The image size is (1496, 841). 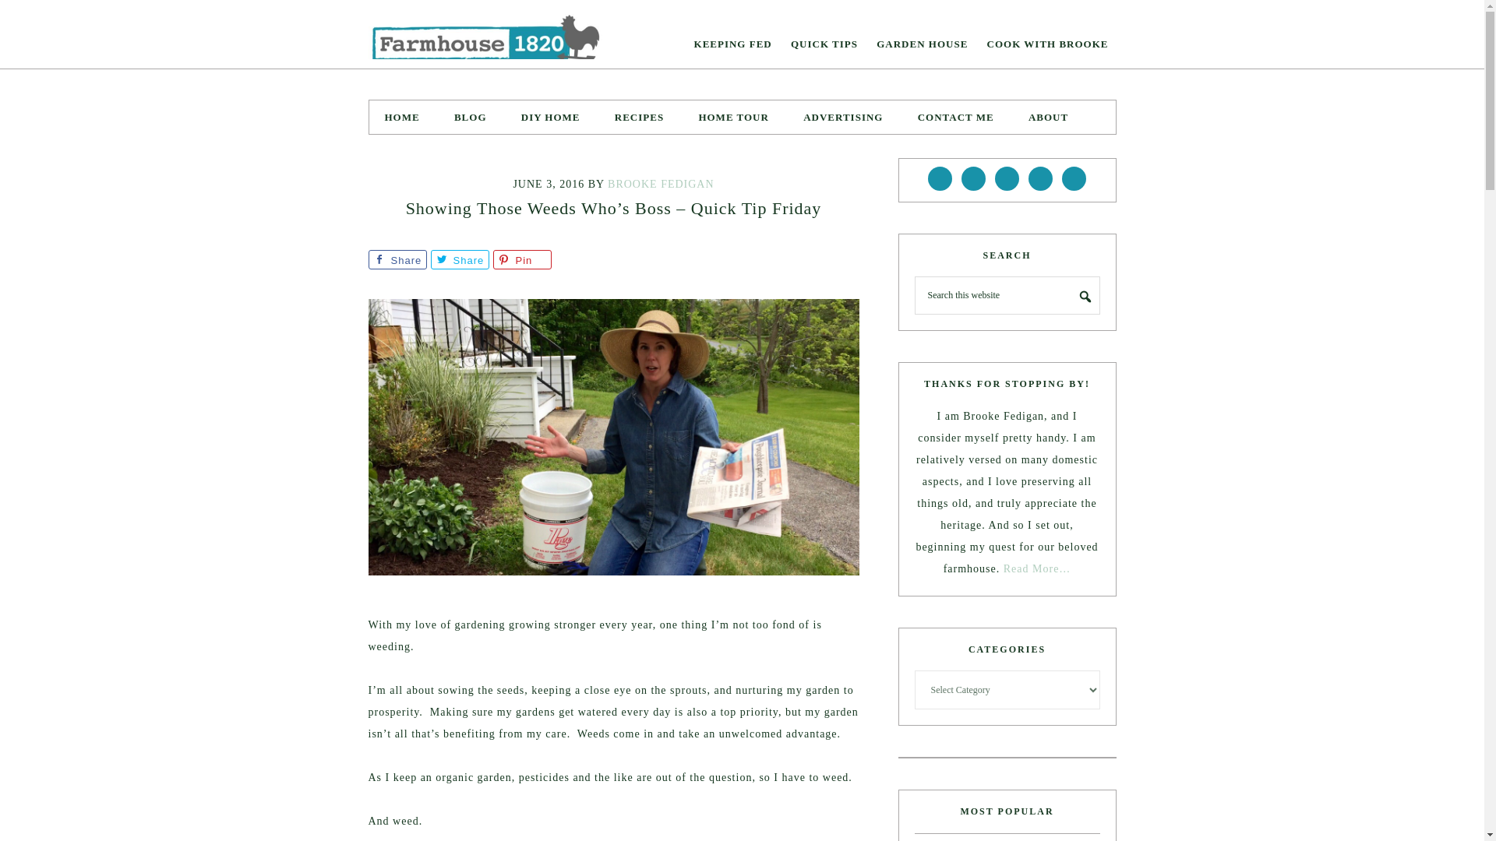 I want to click on BLOG, so click(x=471, y=117).